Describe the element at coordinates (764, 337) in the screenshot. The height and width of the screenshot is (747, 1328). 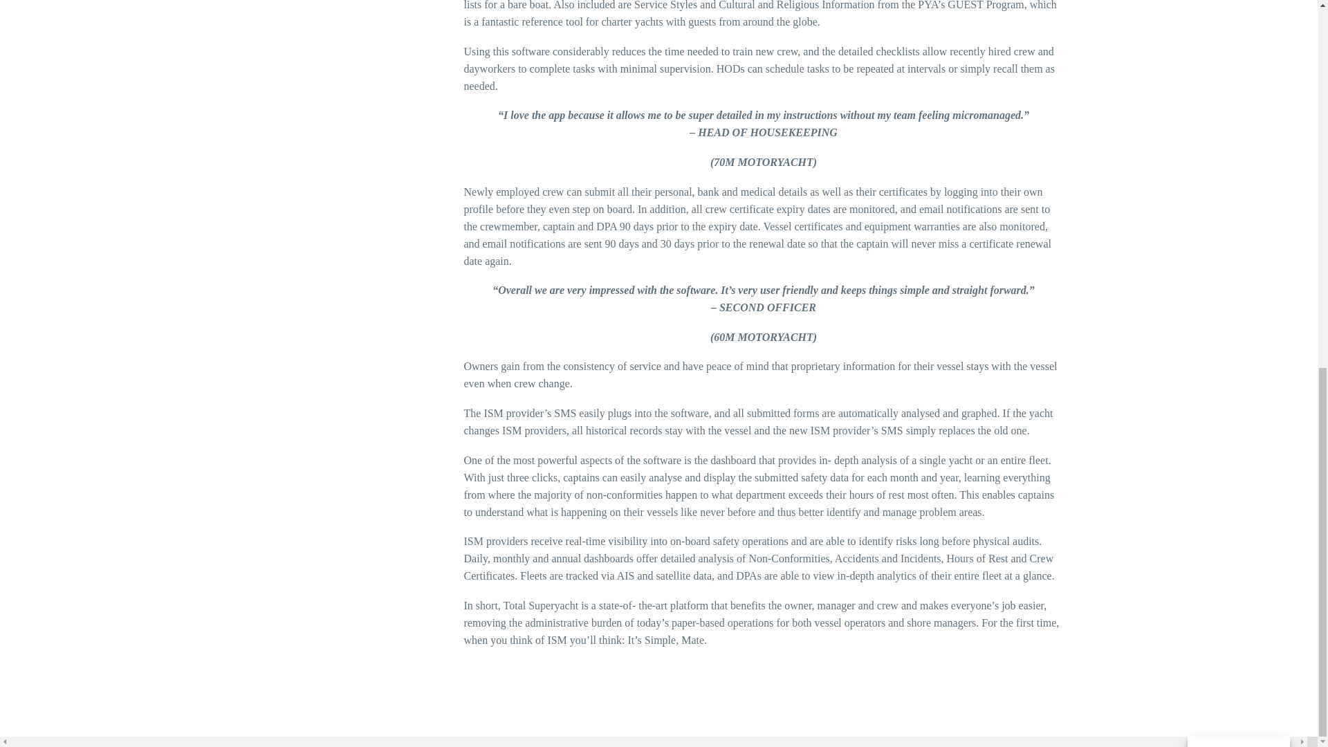
I see `Page 1` at that location.